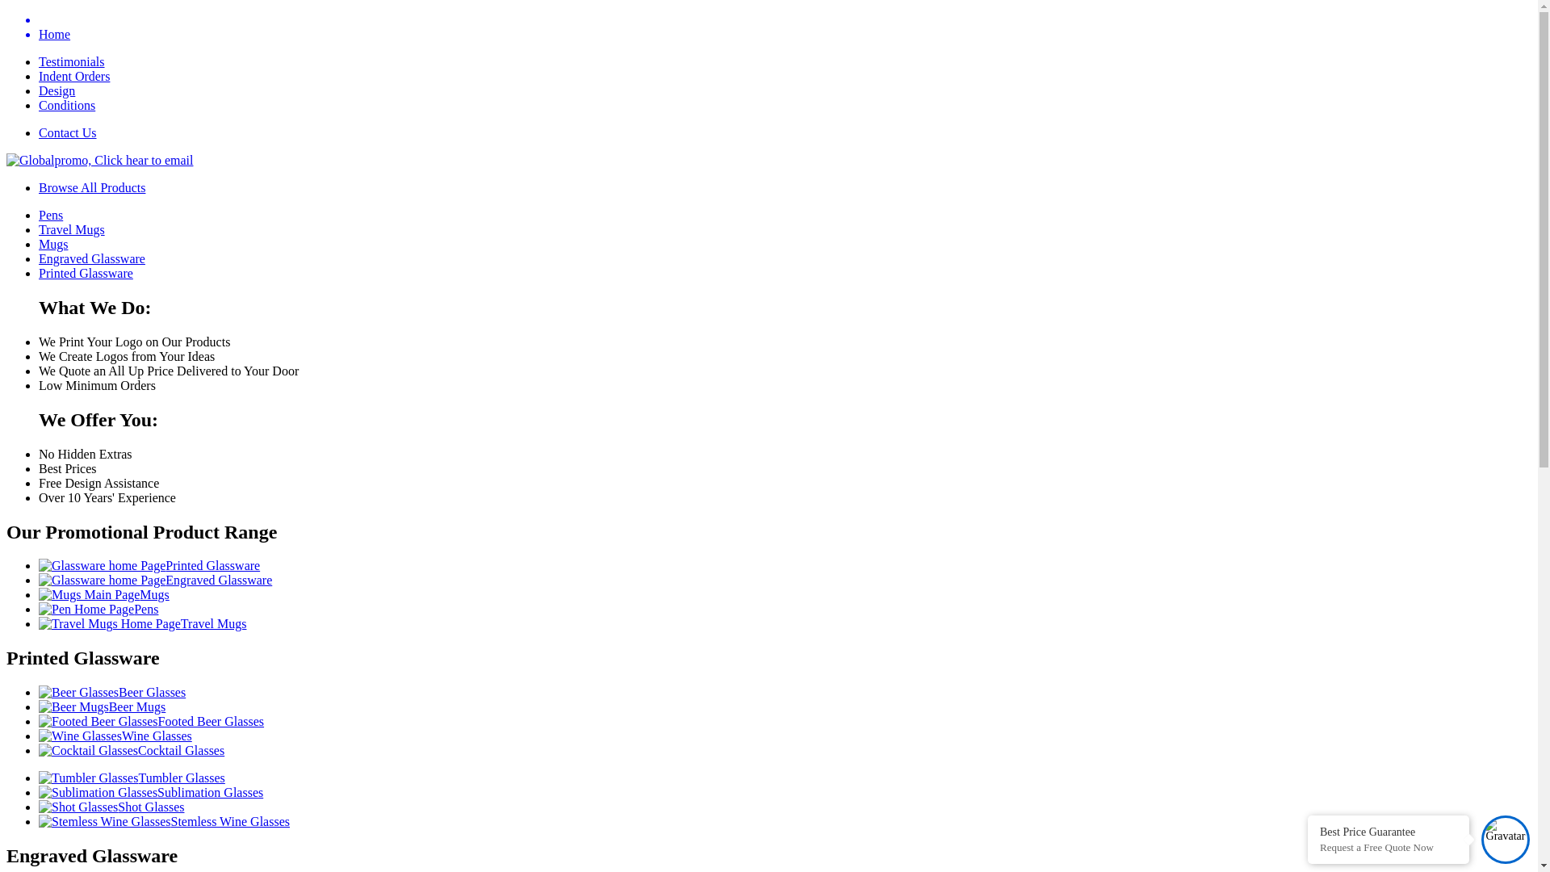 The height and width of the screenshot is (872, 1550). What do you see at coordinates (92, 258) in the screenshot?
I see `Engraved Glassware` at bounding box center [92, 258].